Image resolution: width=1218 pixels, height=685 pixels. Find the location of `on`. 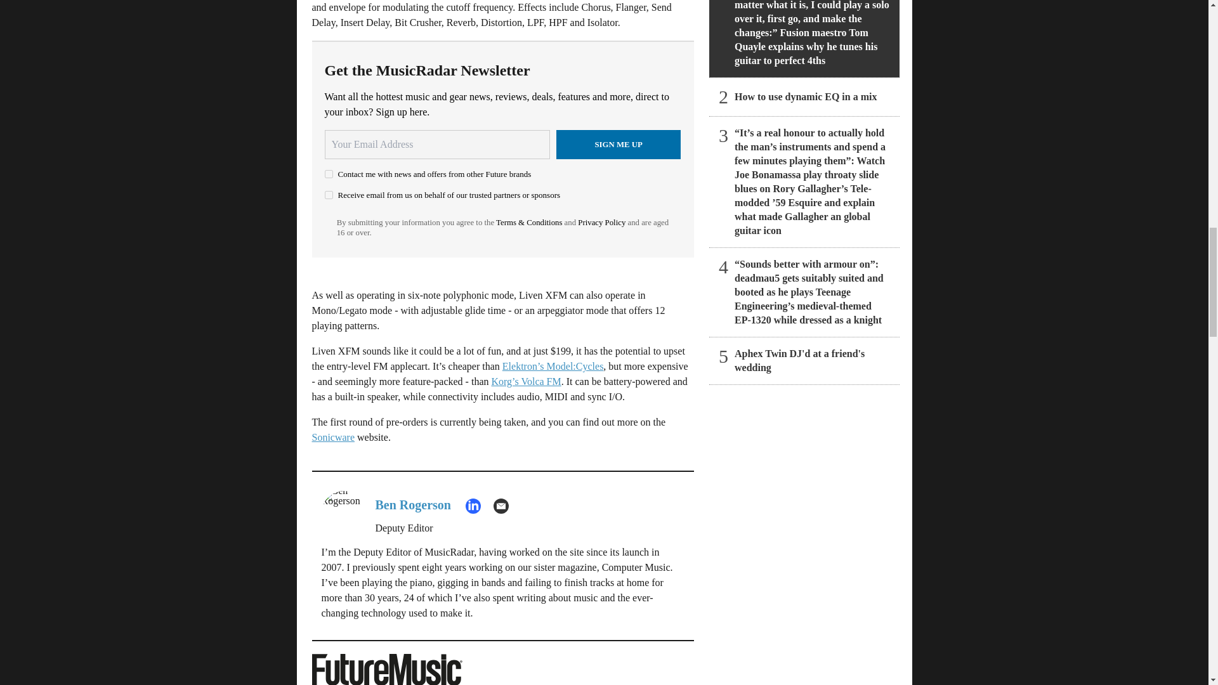

on is located at coordinates (329, 195).